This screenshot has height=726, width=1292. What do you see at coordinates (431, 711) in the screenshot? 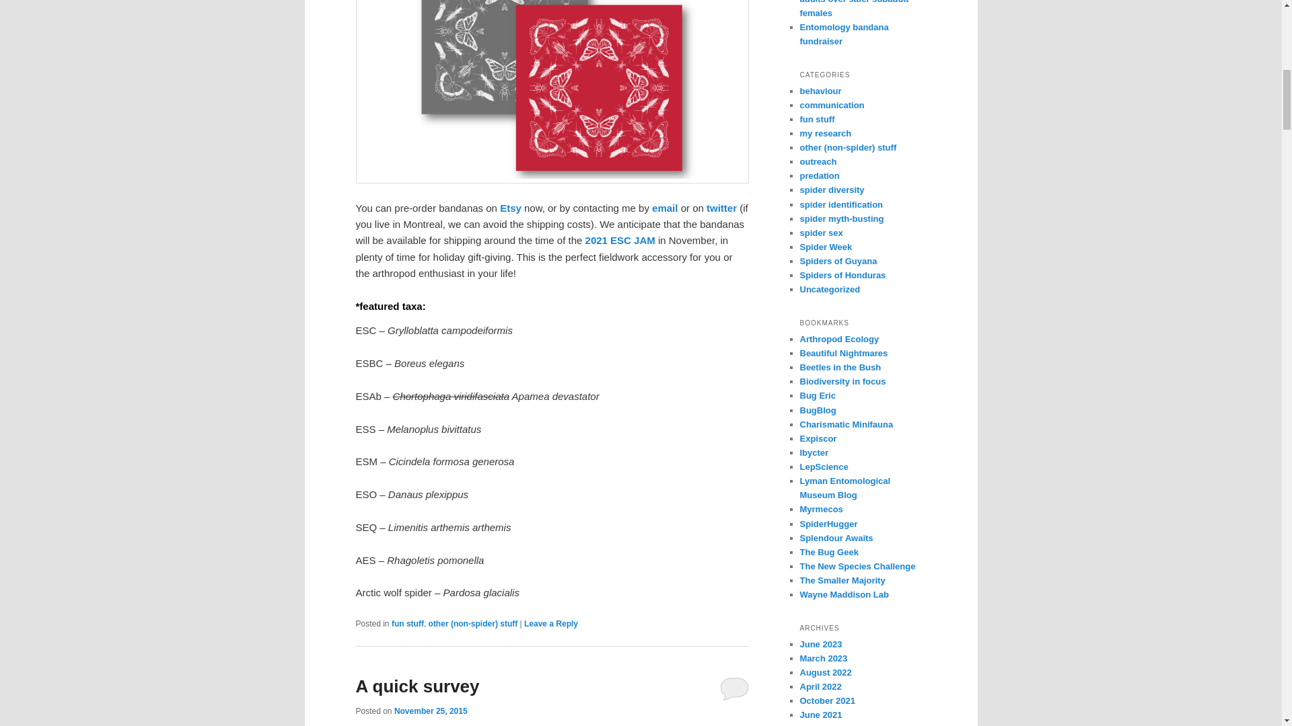
I see `November 25, 2015` at bounding box center [431, 711].